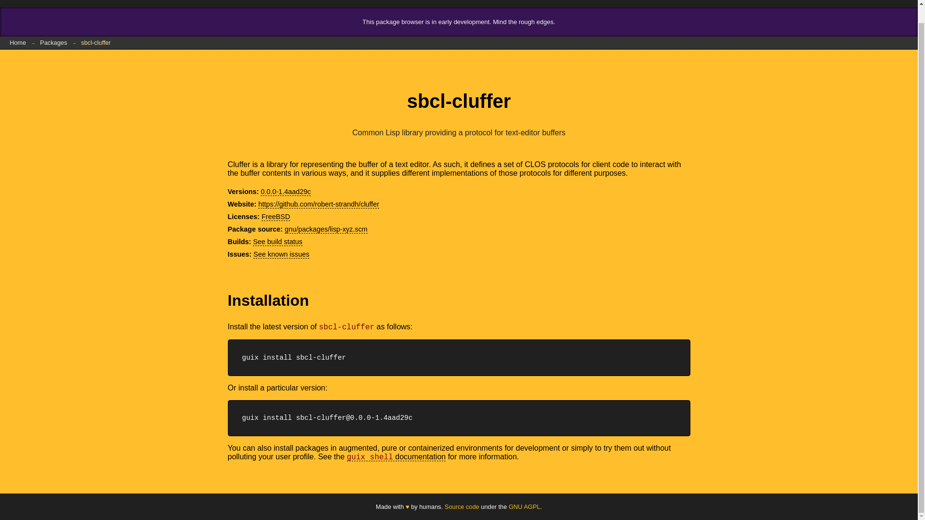 Image resolution: width=925 pixels, height=520 pixels. I want to click on See build status, so click(277, 242).